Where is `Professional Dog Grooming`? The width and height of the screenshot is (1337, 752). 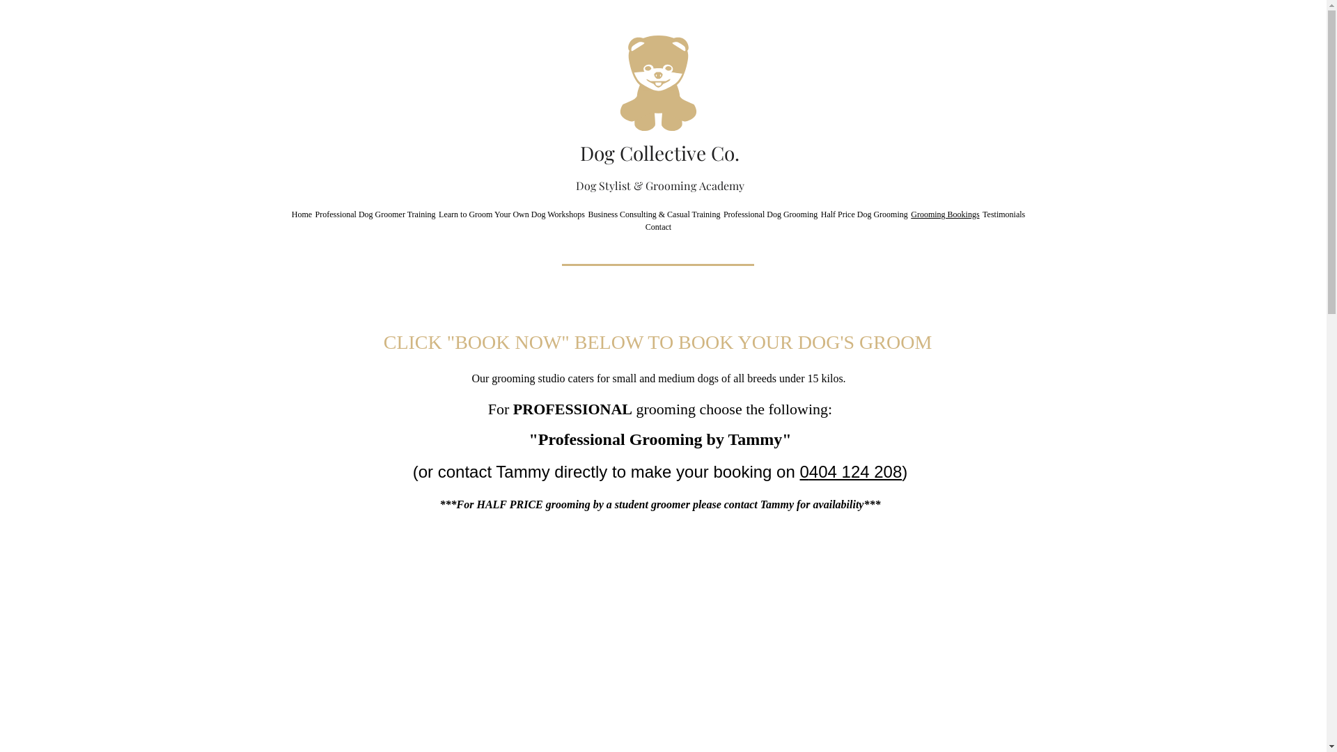
Professional Dog Grooming is located at coordinates (771, 214).